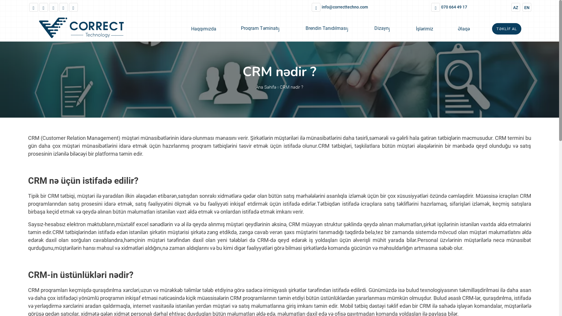 Image resolution: width=562 pixels, height=316 pixels. What do you see at coordinates (383, 29) in the screenshot?
I see `Dizayn` at bounding box center [383, 29].